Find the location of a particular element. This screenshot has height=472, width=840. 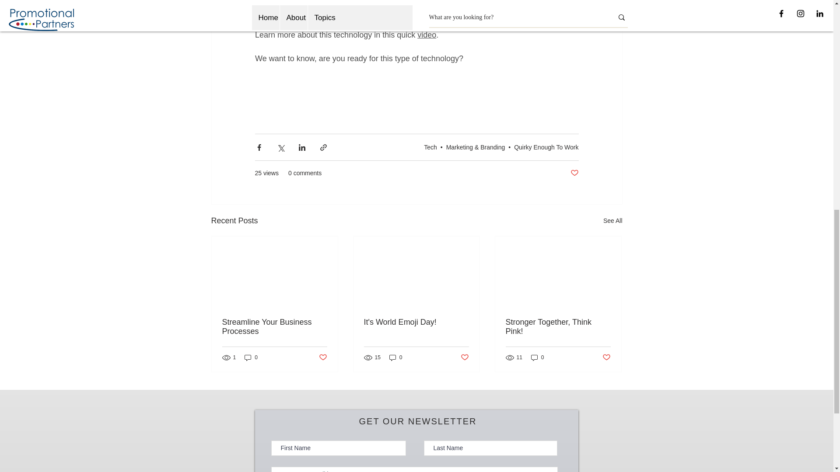

Quirky Enough To Work is located at coordinates (546, 147).